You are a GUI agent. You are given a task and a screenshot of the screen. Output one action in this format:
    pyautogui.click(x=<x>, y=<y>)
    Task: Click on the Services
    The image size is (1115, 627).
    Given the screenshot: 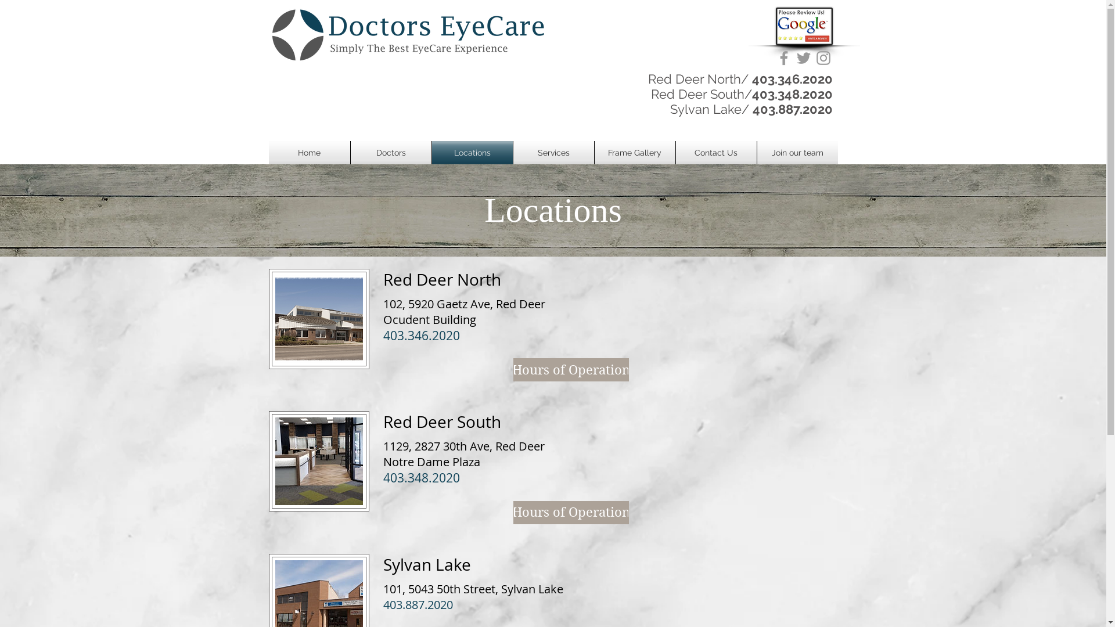 What is the action you would take?
    pyautogui.click(x=554, y=153)
    